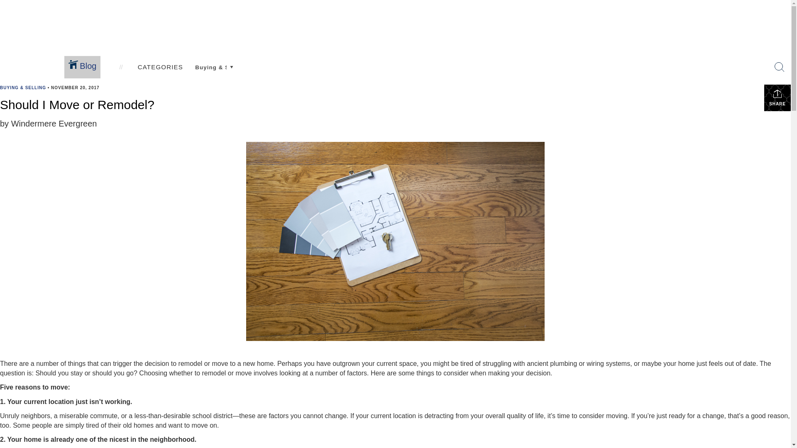 Image resolution: width=797 pixels, height=448 pixels. I want to click on Office Listings, so click(87, 66).